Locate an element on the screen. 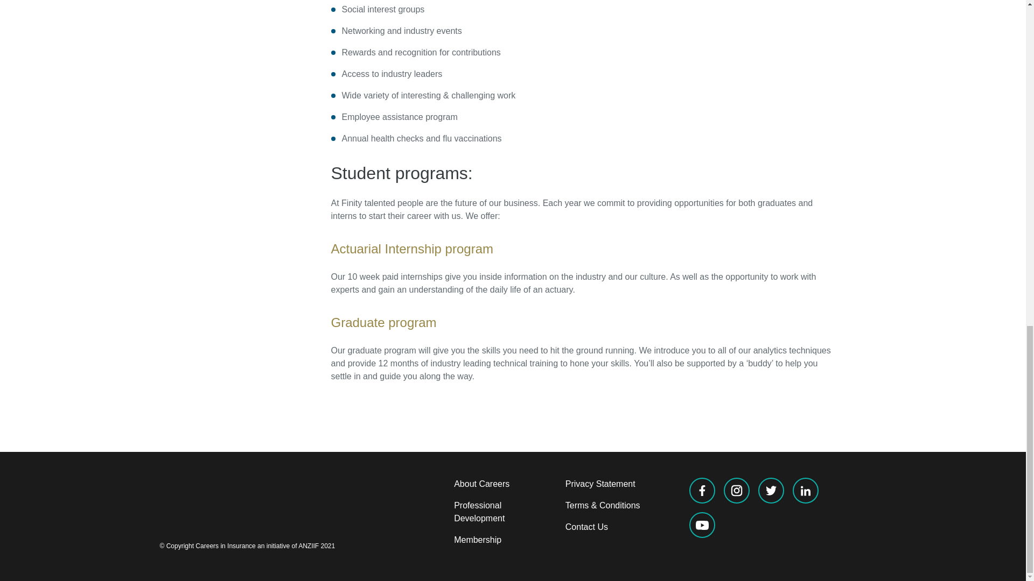 The image size is (1034, 581). Professional Development is located at coordinates (479, 512).